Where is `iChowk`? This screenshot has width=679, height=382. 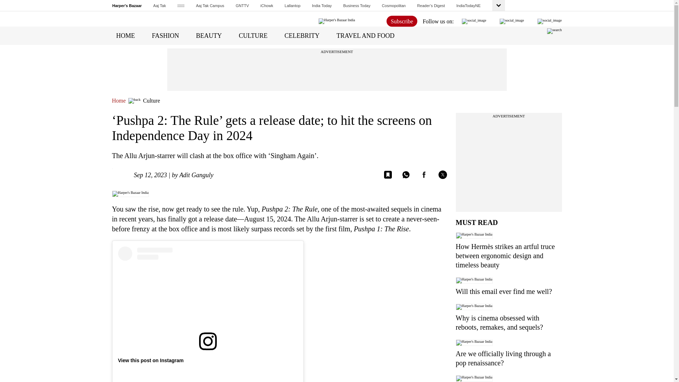 iChowk is located at coordinates (266, 5).